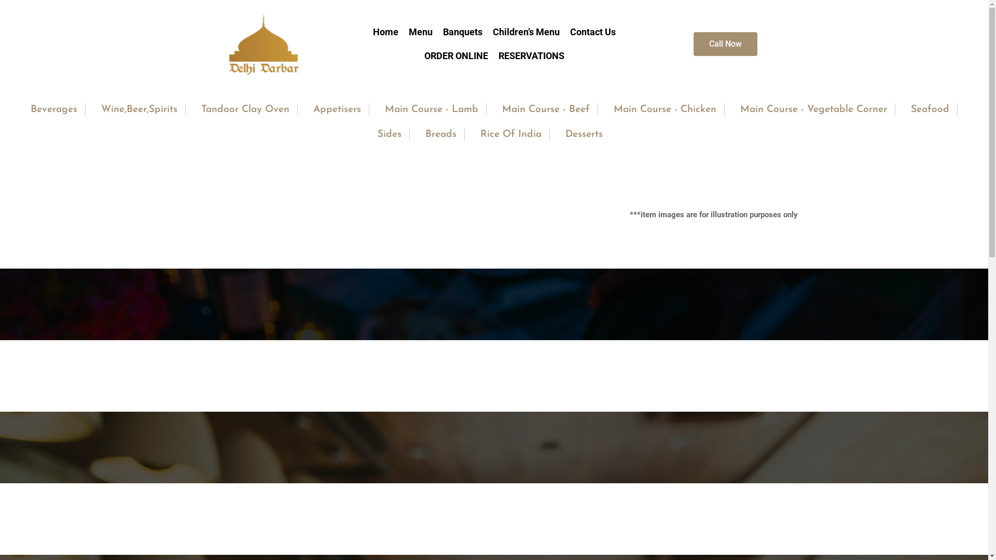 The image size is (996, 560). What do you see at coordinates (441, 135) in the screenshot?
I see `Breads` at bounding box center [441, 135].